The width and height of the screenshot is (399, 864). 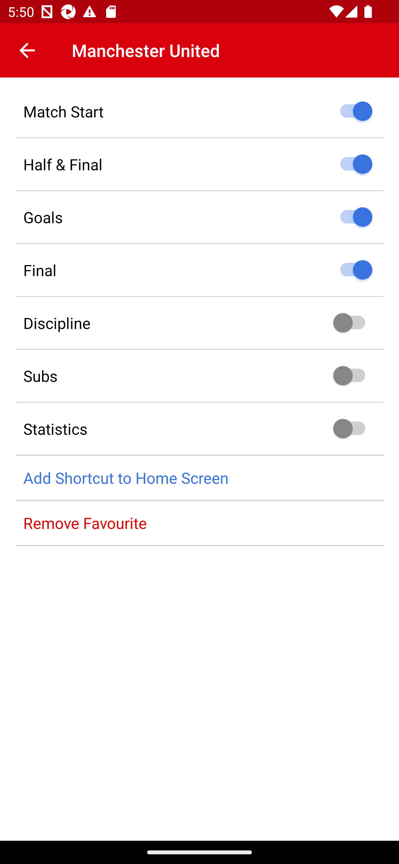 I want to click on Navigate up, so click(x=27, y=50).